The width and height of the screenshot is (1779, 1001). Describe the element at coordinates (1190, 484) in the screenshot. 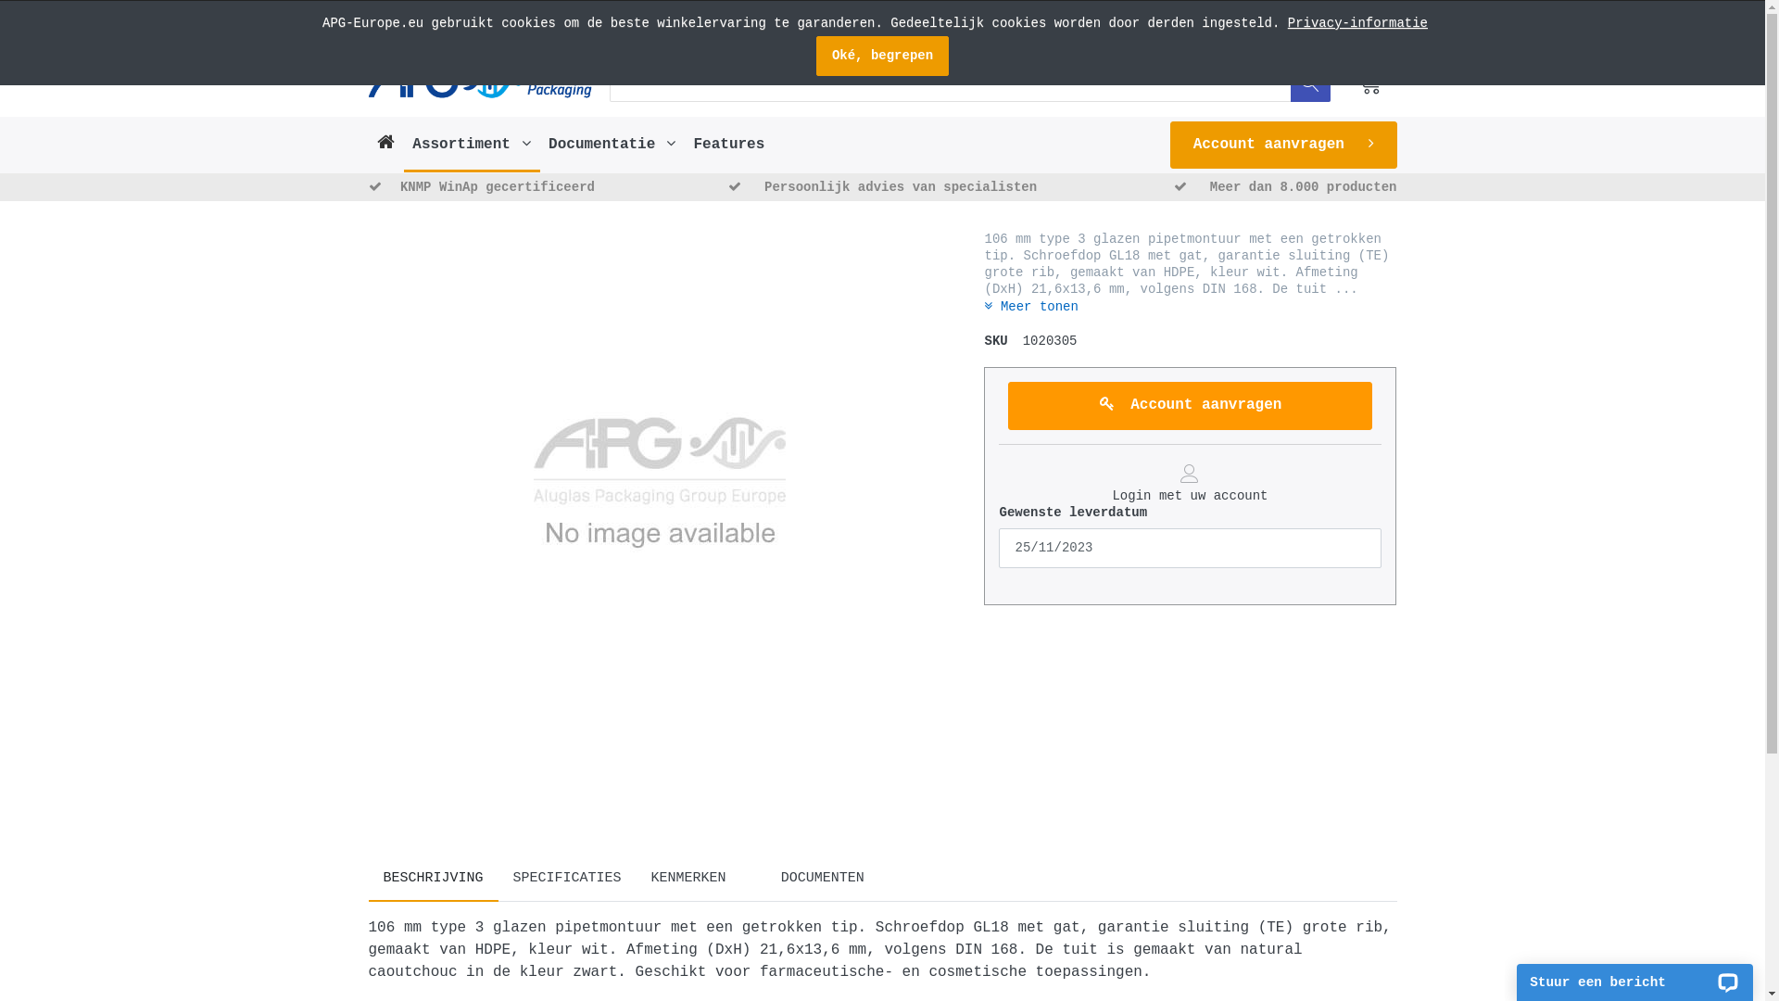

I see `Login met uw account` at that location.